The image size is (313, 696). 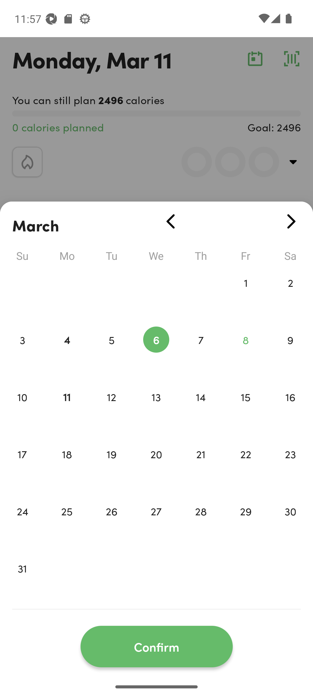 What do you see at coordinates (156, 409) in the screenshot?
I see `13` at bounding box center [156, 409].